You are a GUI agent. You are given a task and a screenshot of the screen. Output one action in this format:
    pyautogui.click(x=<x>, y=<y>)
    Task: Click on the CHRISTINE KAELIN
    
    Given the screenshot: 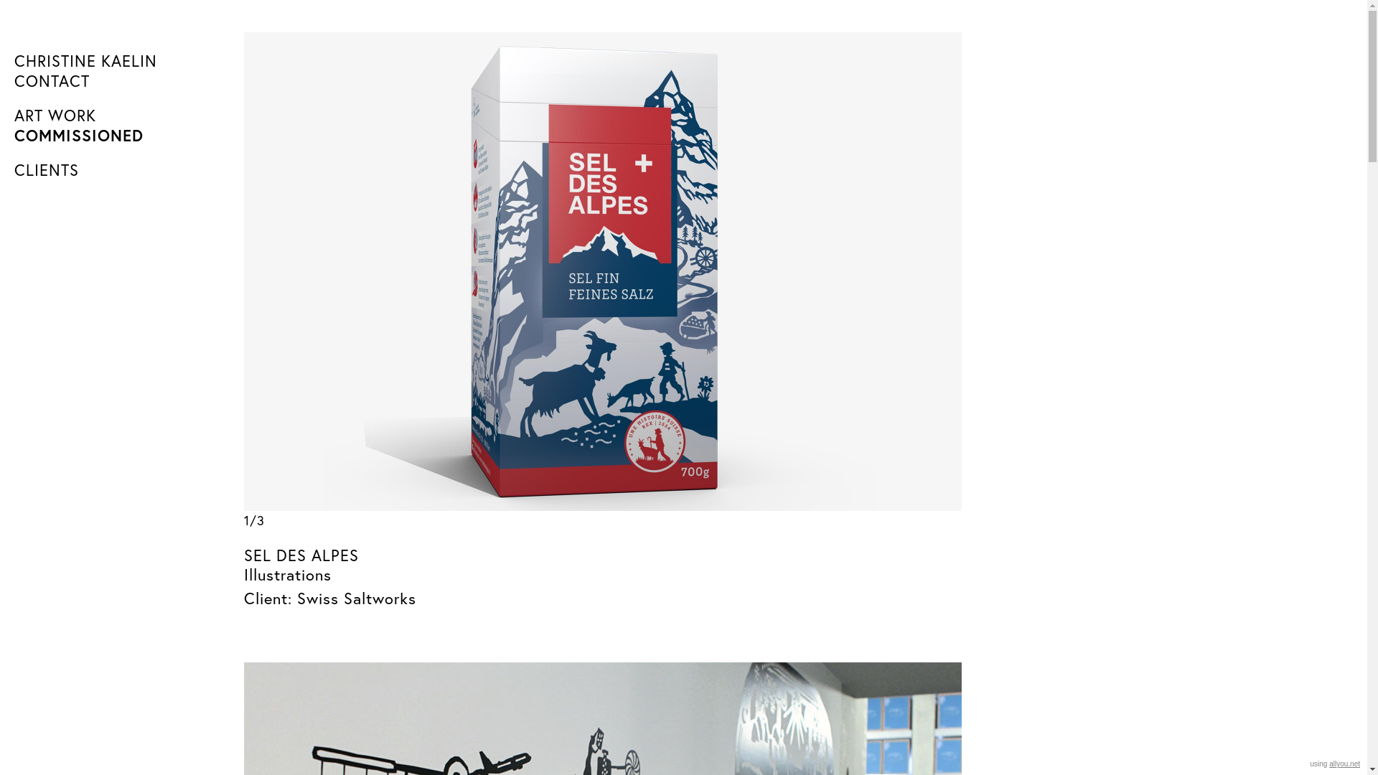 What is the action you would take?
    pyautogui.click(x=122, y=61)
    